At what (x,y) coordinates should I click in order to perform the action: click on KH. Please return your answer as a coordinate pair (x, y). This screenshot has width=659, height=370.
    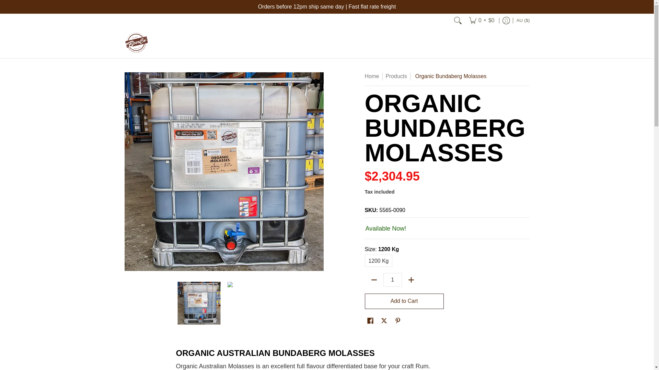
    Looking at the image, I should click on (435, 59).